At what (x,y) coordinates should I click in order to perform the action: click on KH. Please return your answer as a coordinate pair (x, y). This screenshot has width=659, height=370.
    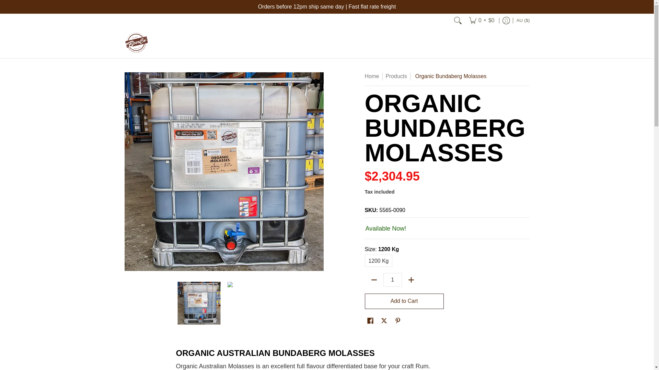
    Looking at the image, I should click on (435, 59).